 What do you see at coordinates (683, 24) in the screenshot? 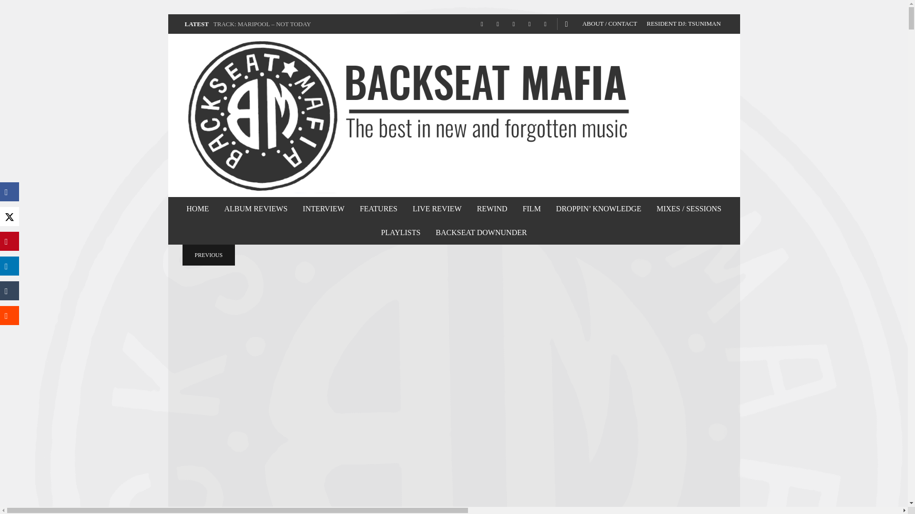
I see `RESIDENT DJ: TSUNIMAN` at bounding box center [683, 24].